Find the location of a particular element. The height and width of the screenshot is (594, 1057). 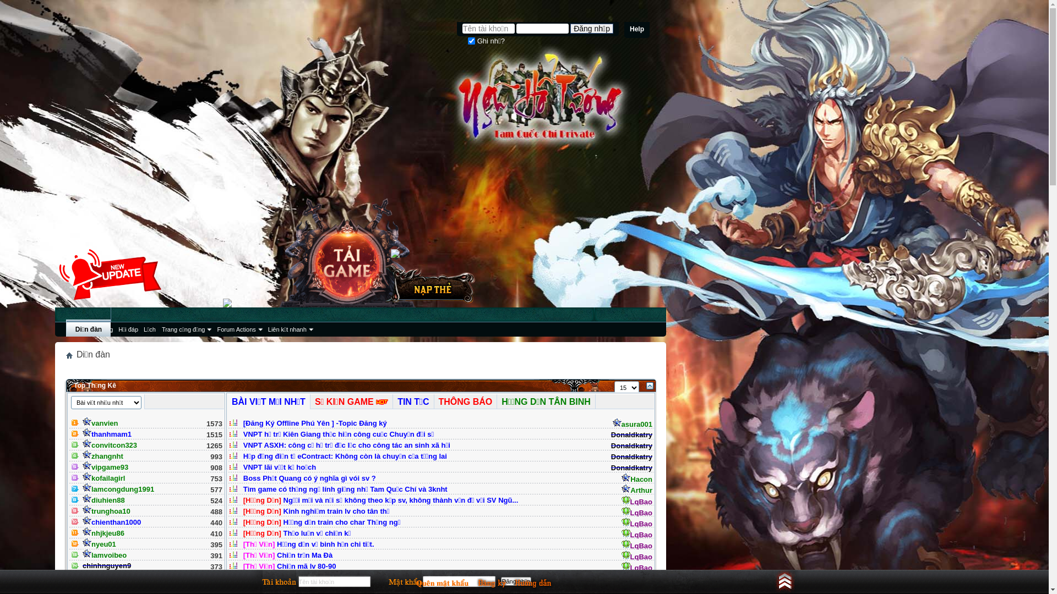

LqBao is located at coordinates (637, 568).